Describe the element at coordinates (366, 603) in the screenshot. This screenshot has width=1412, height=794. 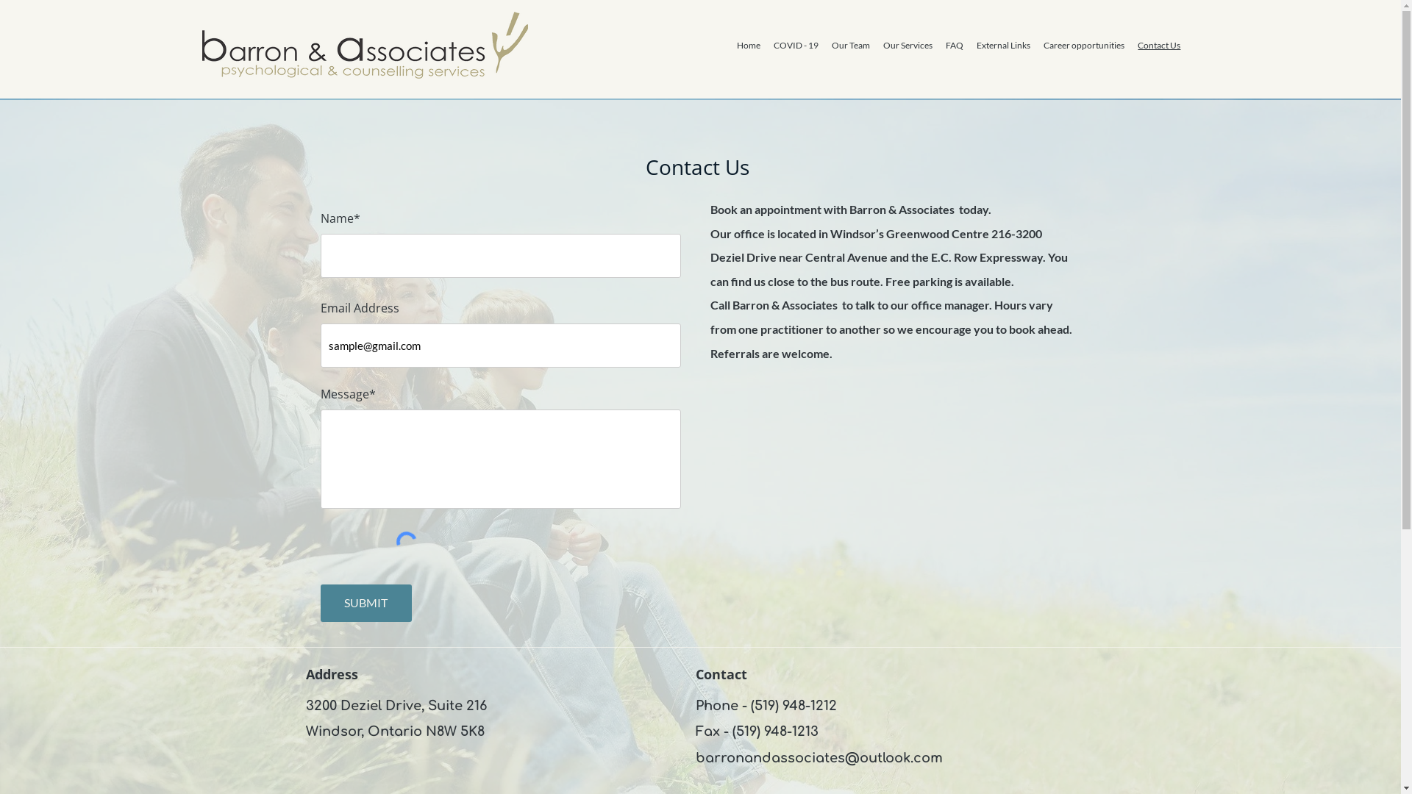
I see `SUBMIT` at that location.